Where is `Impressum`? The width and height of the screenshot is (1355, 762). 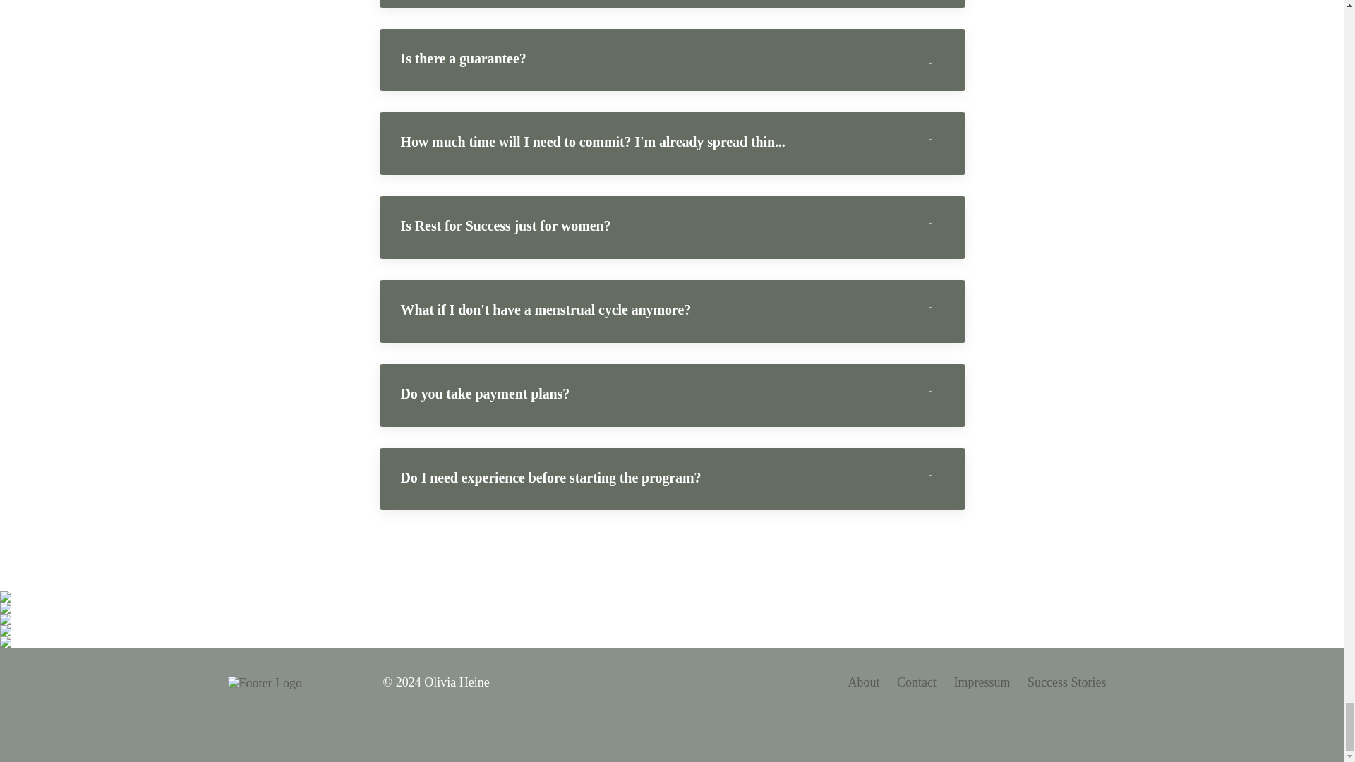 Impressum is located at coordinates (982, 682).